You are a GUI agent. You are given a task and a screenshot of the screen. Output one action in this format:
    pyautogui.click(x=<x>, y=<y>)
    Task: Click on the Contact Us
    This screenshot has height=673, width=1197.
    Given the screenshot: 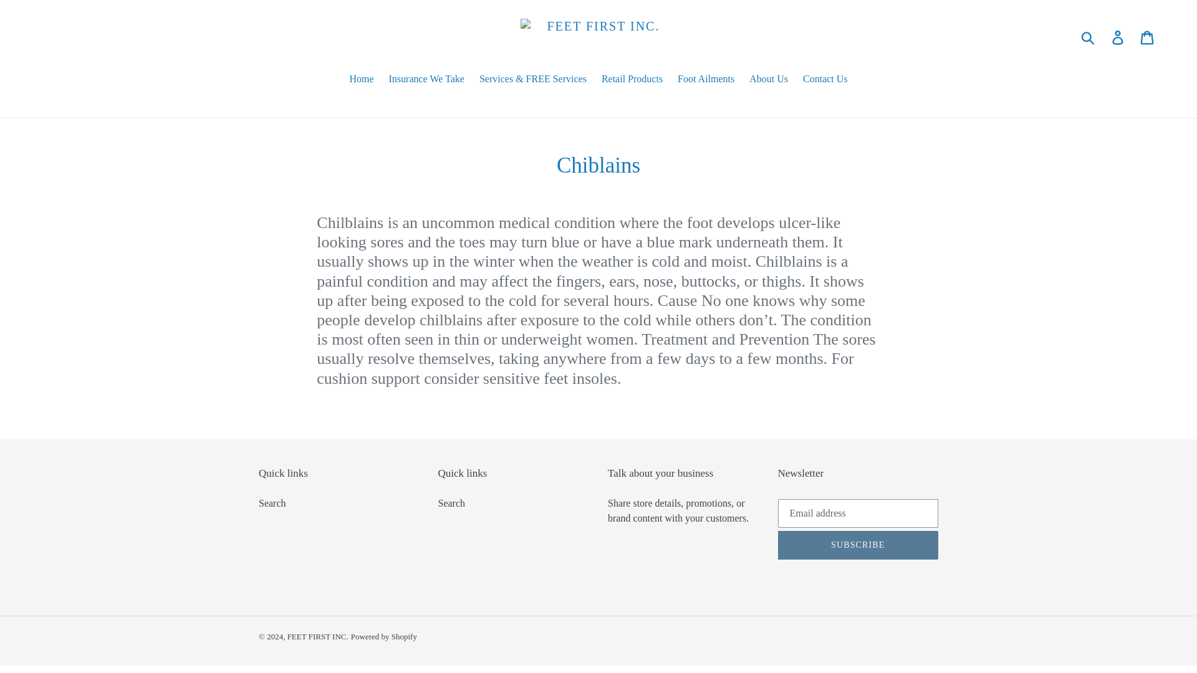 What is the action you would take?
    pyautogui.click(x=825, y=80)
    